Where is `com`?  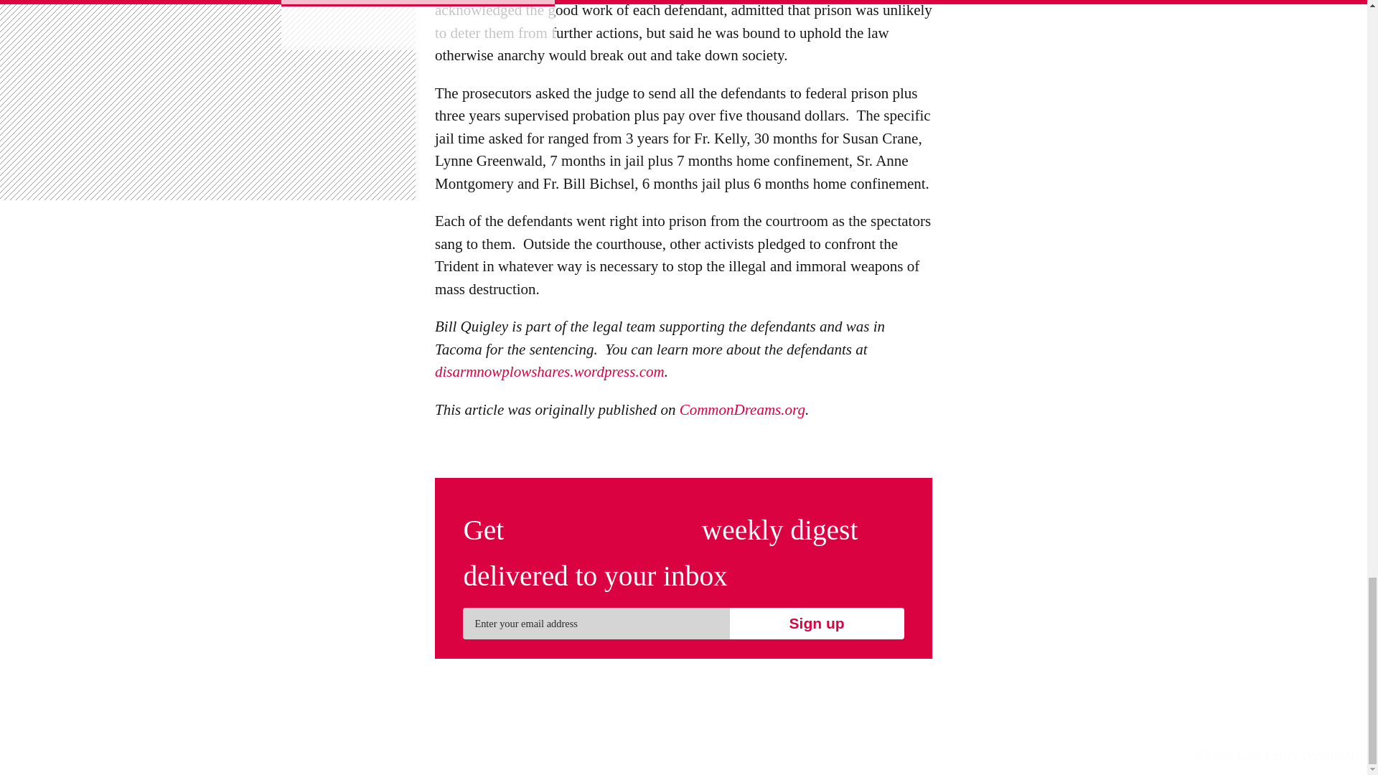
com is located at coordinates (652, 372).